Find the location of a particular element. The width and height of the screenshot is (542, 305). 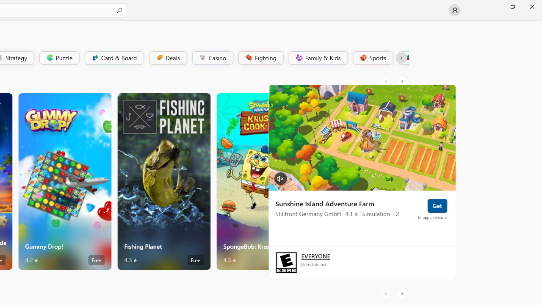

Fighting is located at coordinates (260, 58).